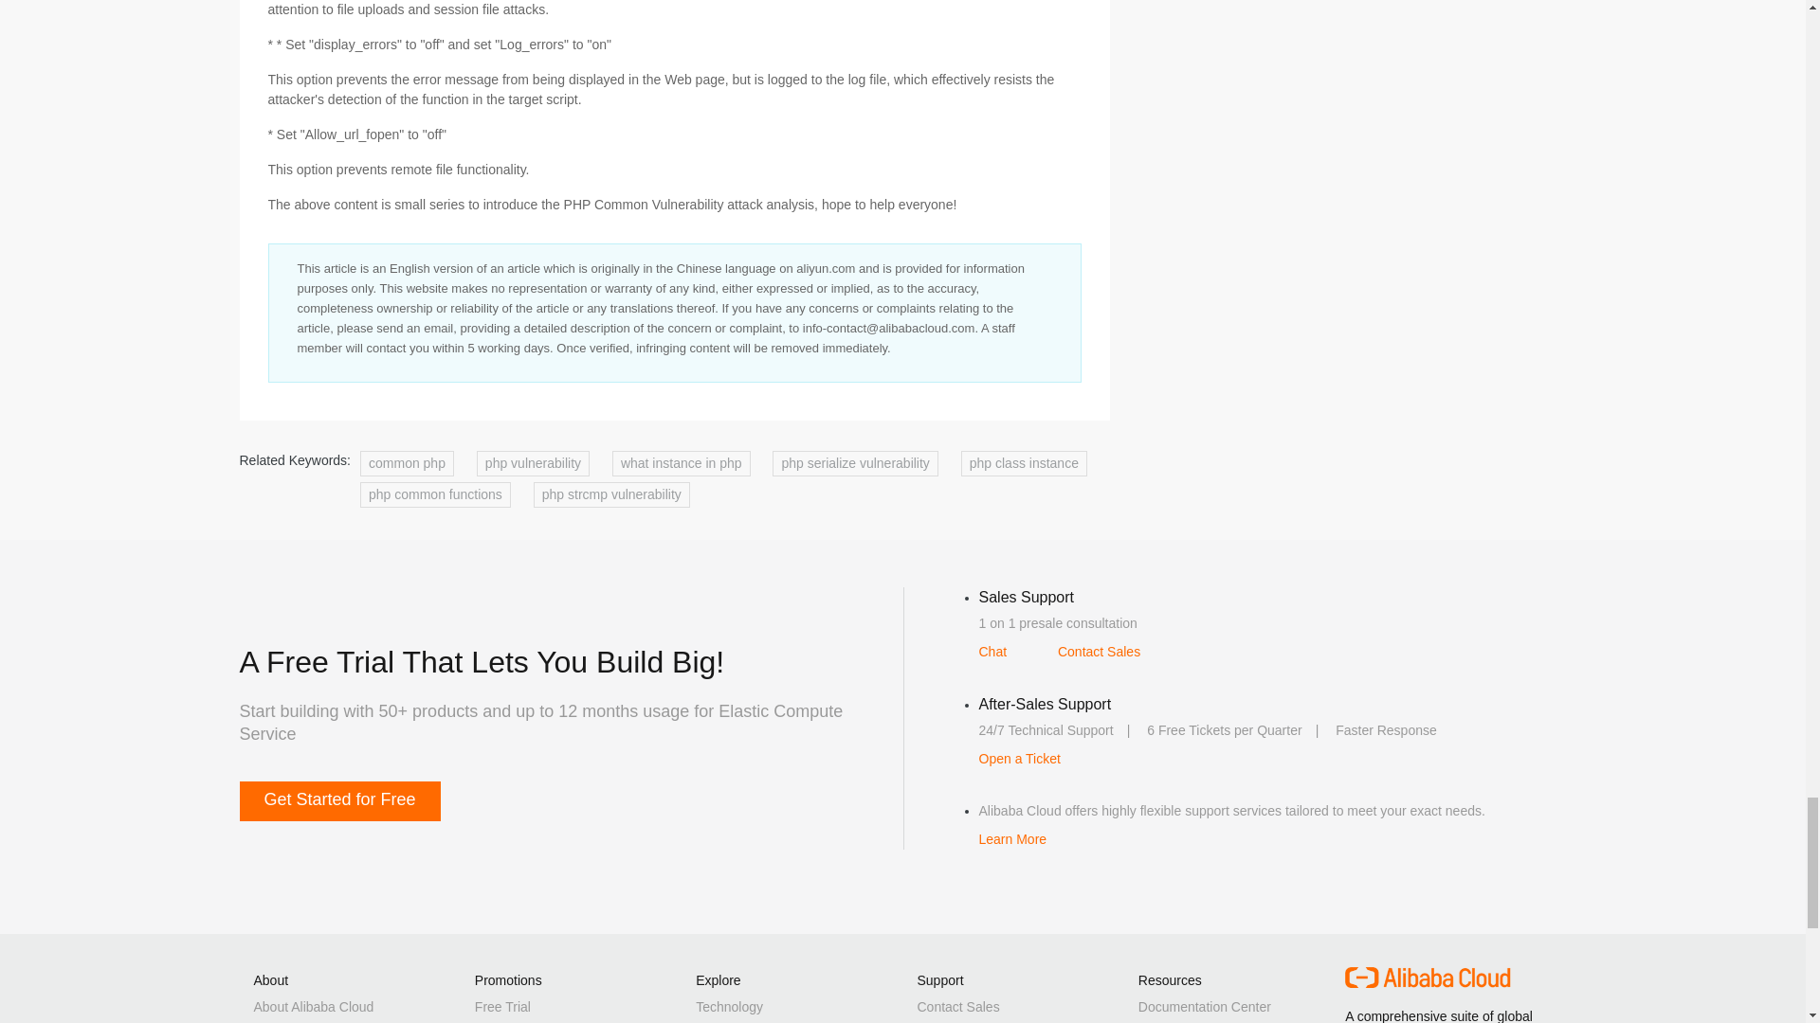 The width and height of the screenshot is (1820, 1023). I want to click on php vulnerability, so click(533, 464).